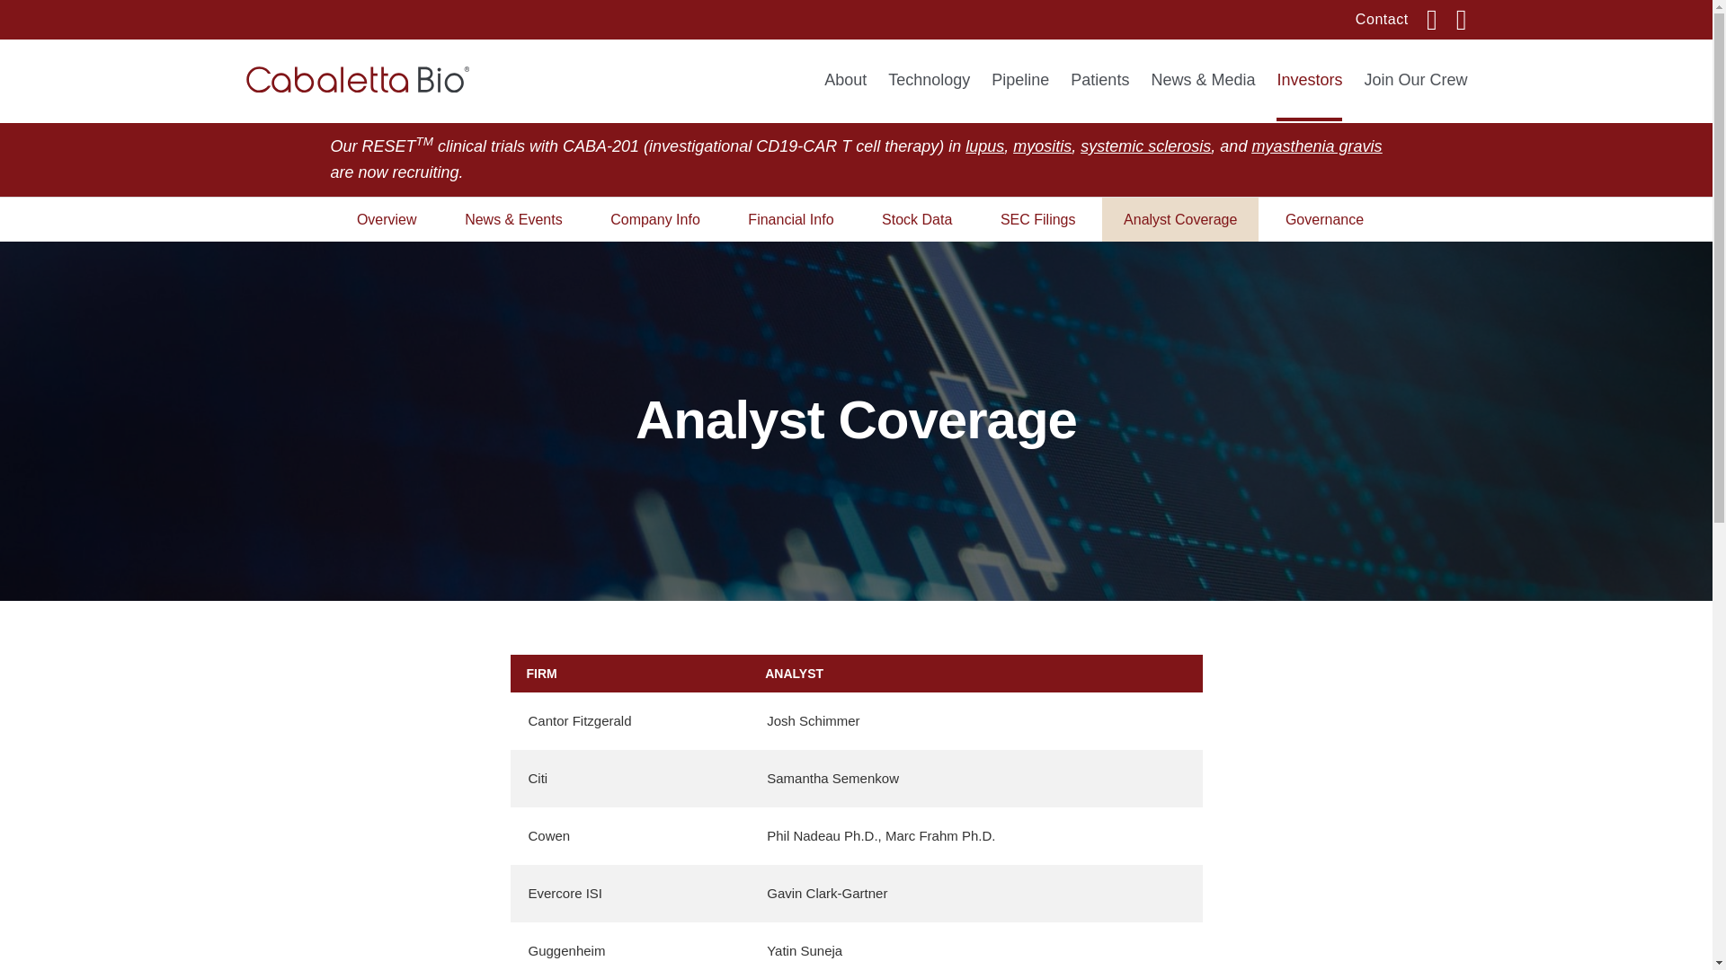 The image size is (1726, 970). What do you see at coordinates (1099, 93) in the screenshot?
I see `Patients` at bounding box center [1099, 93].